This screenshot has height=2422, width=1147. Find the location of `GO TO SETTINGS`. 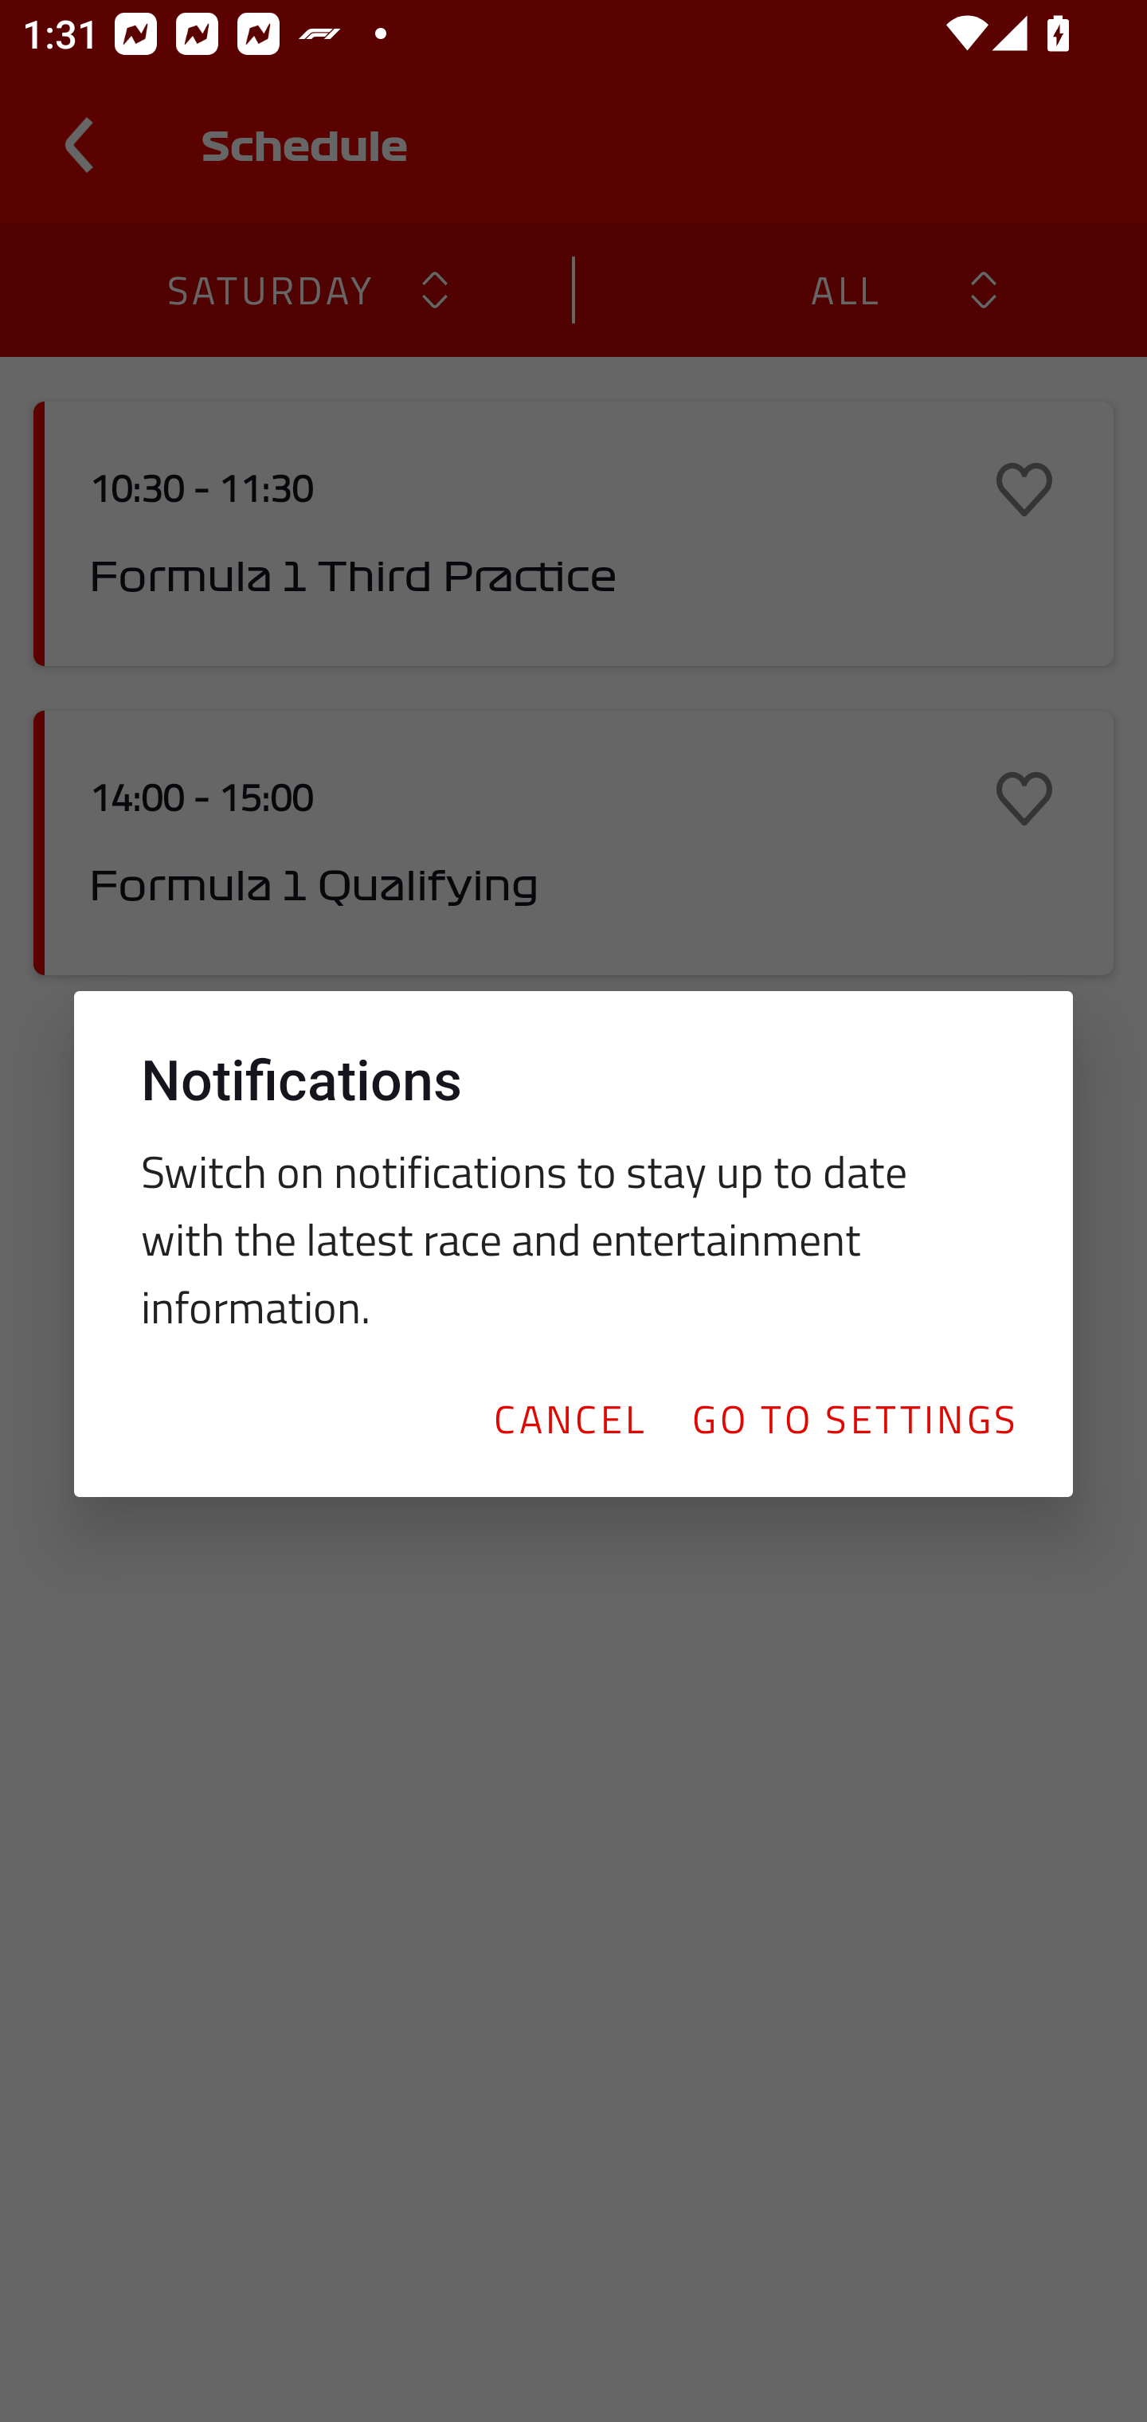

GO TO SETTINGS is located at coordinates (853, 1418).